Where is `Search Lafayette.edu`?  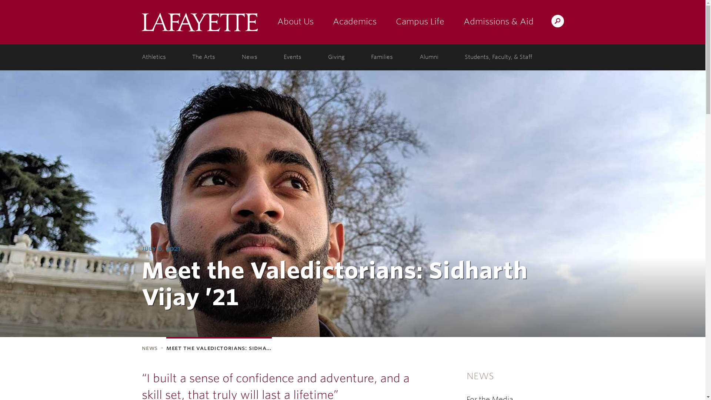
Search Lafayette.edu is located at coordinates (557, 21).